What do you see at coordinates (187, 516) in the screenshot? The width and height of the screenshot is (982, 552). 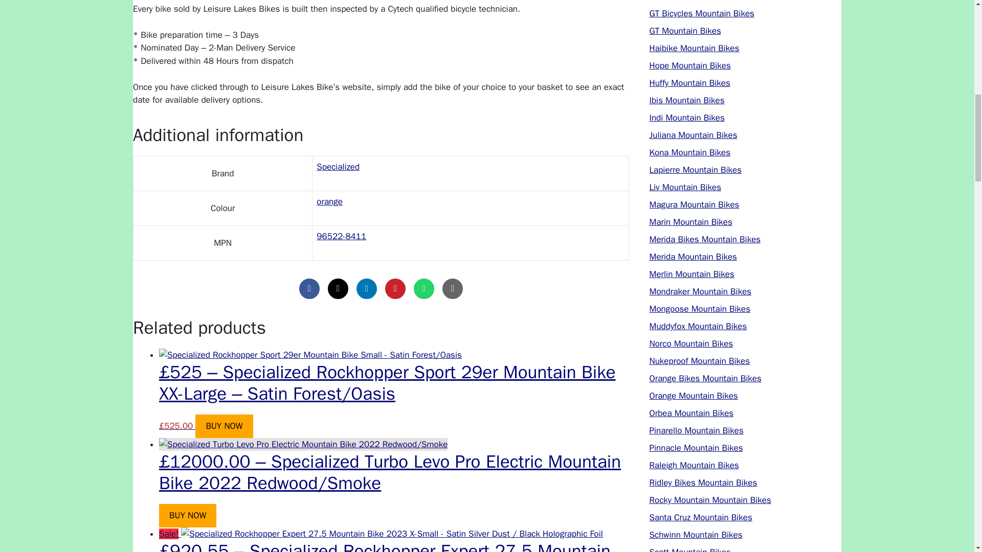 I see `BUY NOW` at bounding box center [187, 516].